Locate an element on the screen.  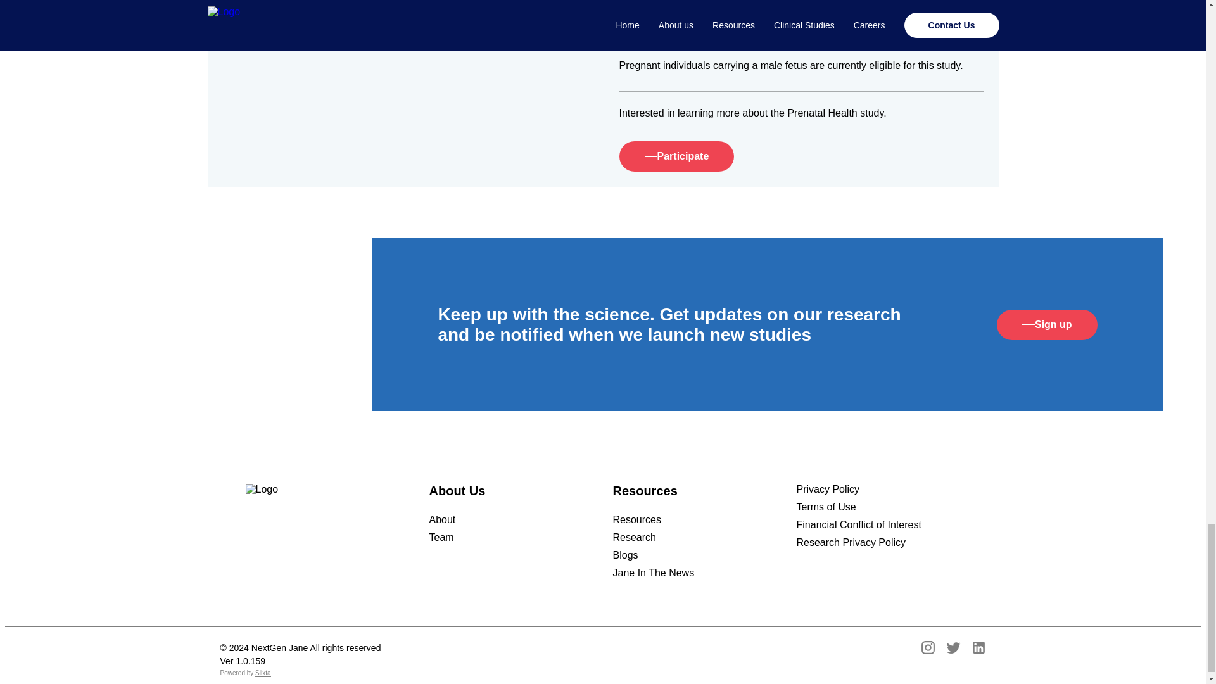
Powered by Slixta is located at coordinates (300, 673).